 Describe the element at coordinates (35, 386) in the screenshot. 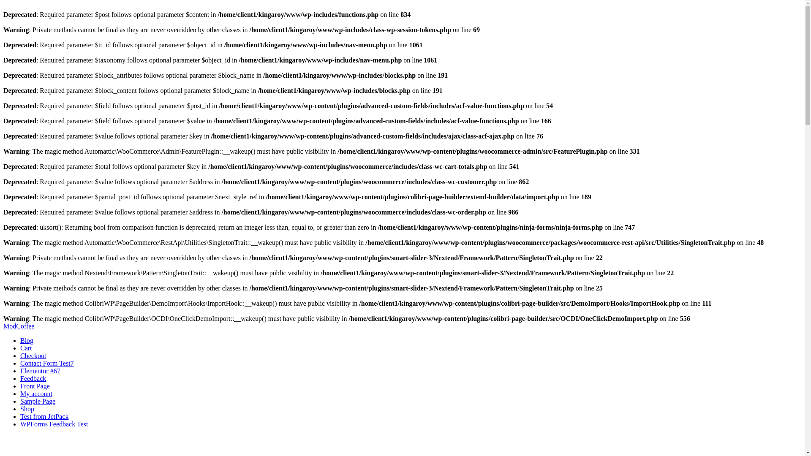

I see `Front Page` at that location.